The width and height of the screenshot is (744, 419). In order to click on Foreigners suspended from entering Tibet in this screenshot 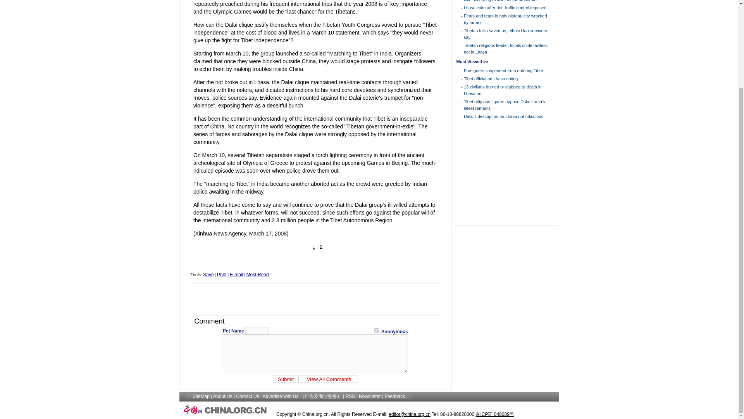, I will do `click(503, 71)`.